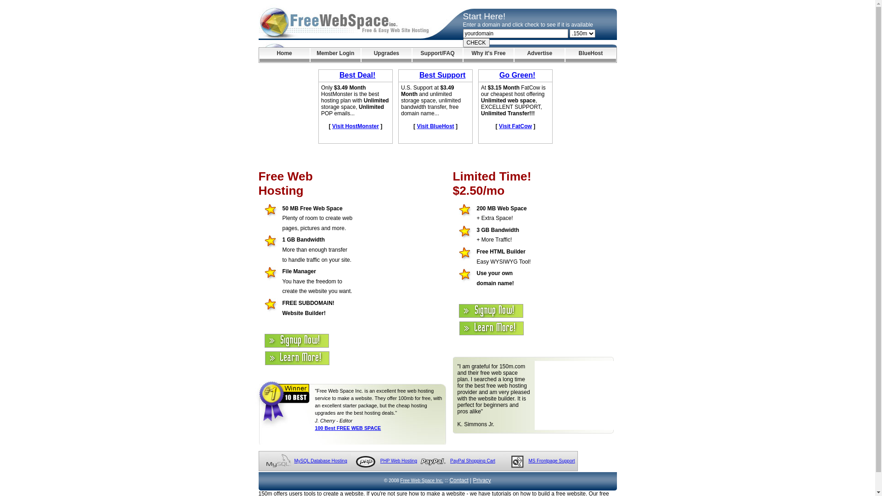 Image resolution: width=882 pixels, height=496 pixels. I want to click on Free Web Space Inc., so click(422, 480).